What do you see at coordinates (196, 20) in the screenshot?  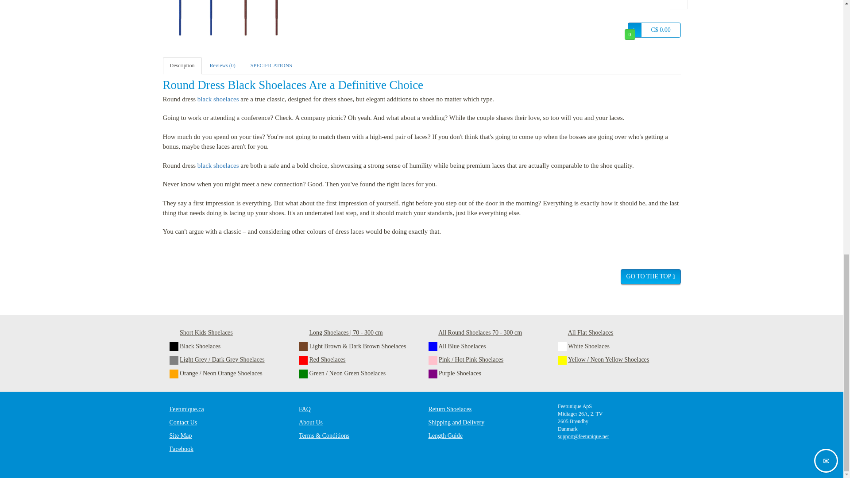 I see `round dress blue shoelaces` at bounding box center [196, 20].